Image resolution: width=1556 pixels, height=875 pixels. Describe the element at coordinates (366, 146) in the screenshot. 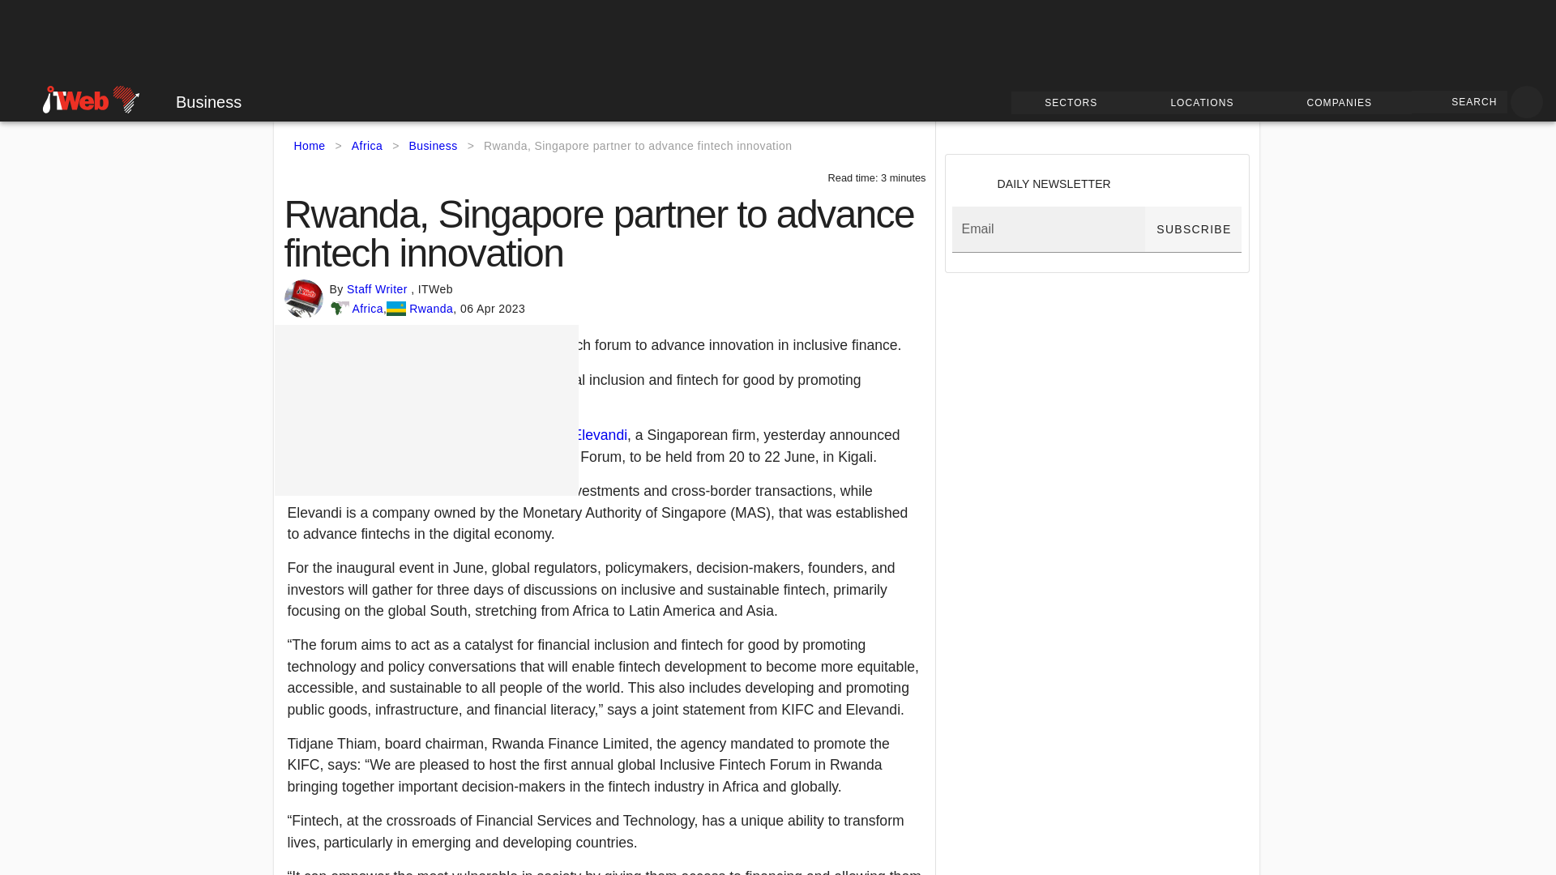

I see `Africa` at that location.